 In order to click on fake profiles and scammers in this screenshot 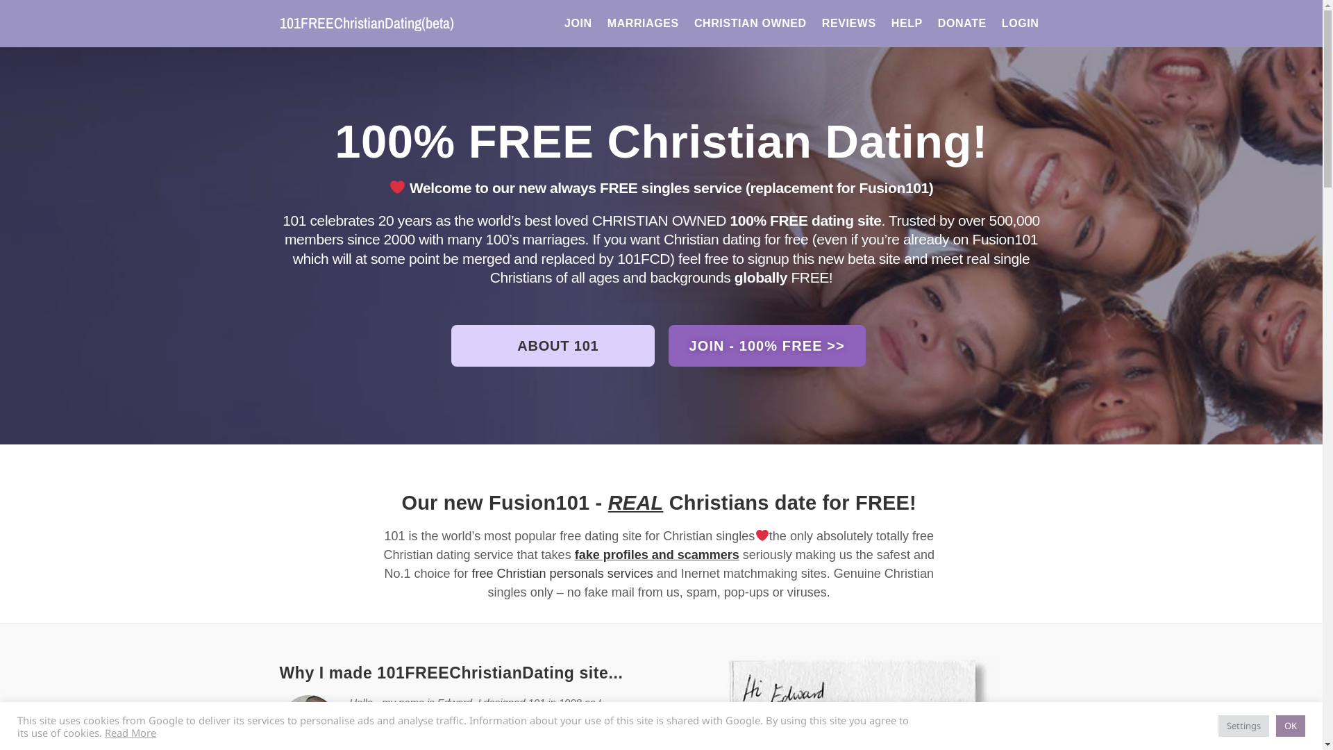, I will do `click(657, 555)`.